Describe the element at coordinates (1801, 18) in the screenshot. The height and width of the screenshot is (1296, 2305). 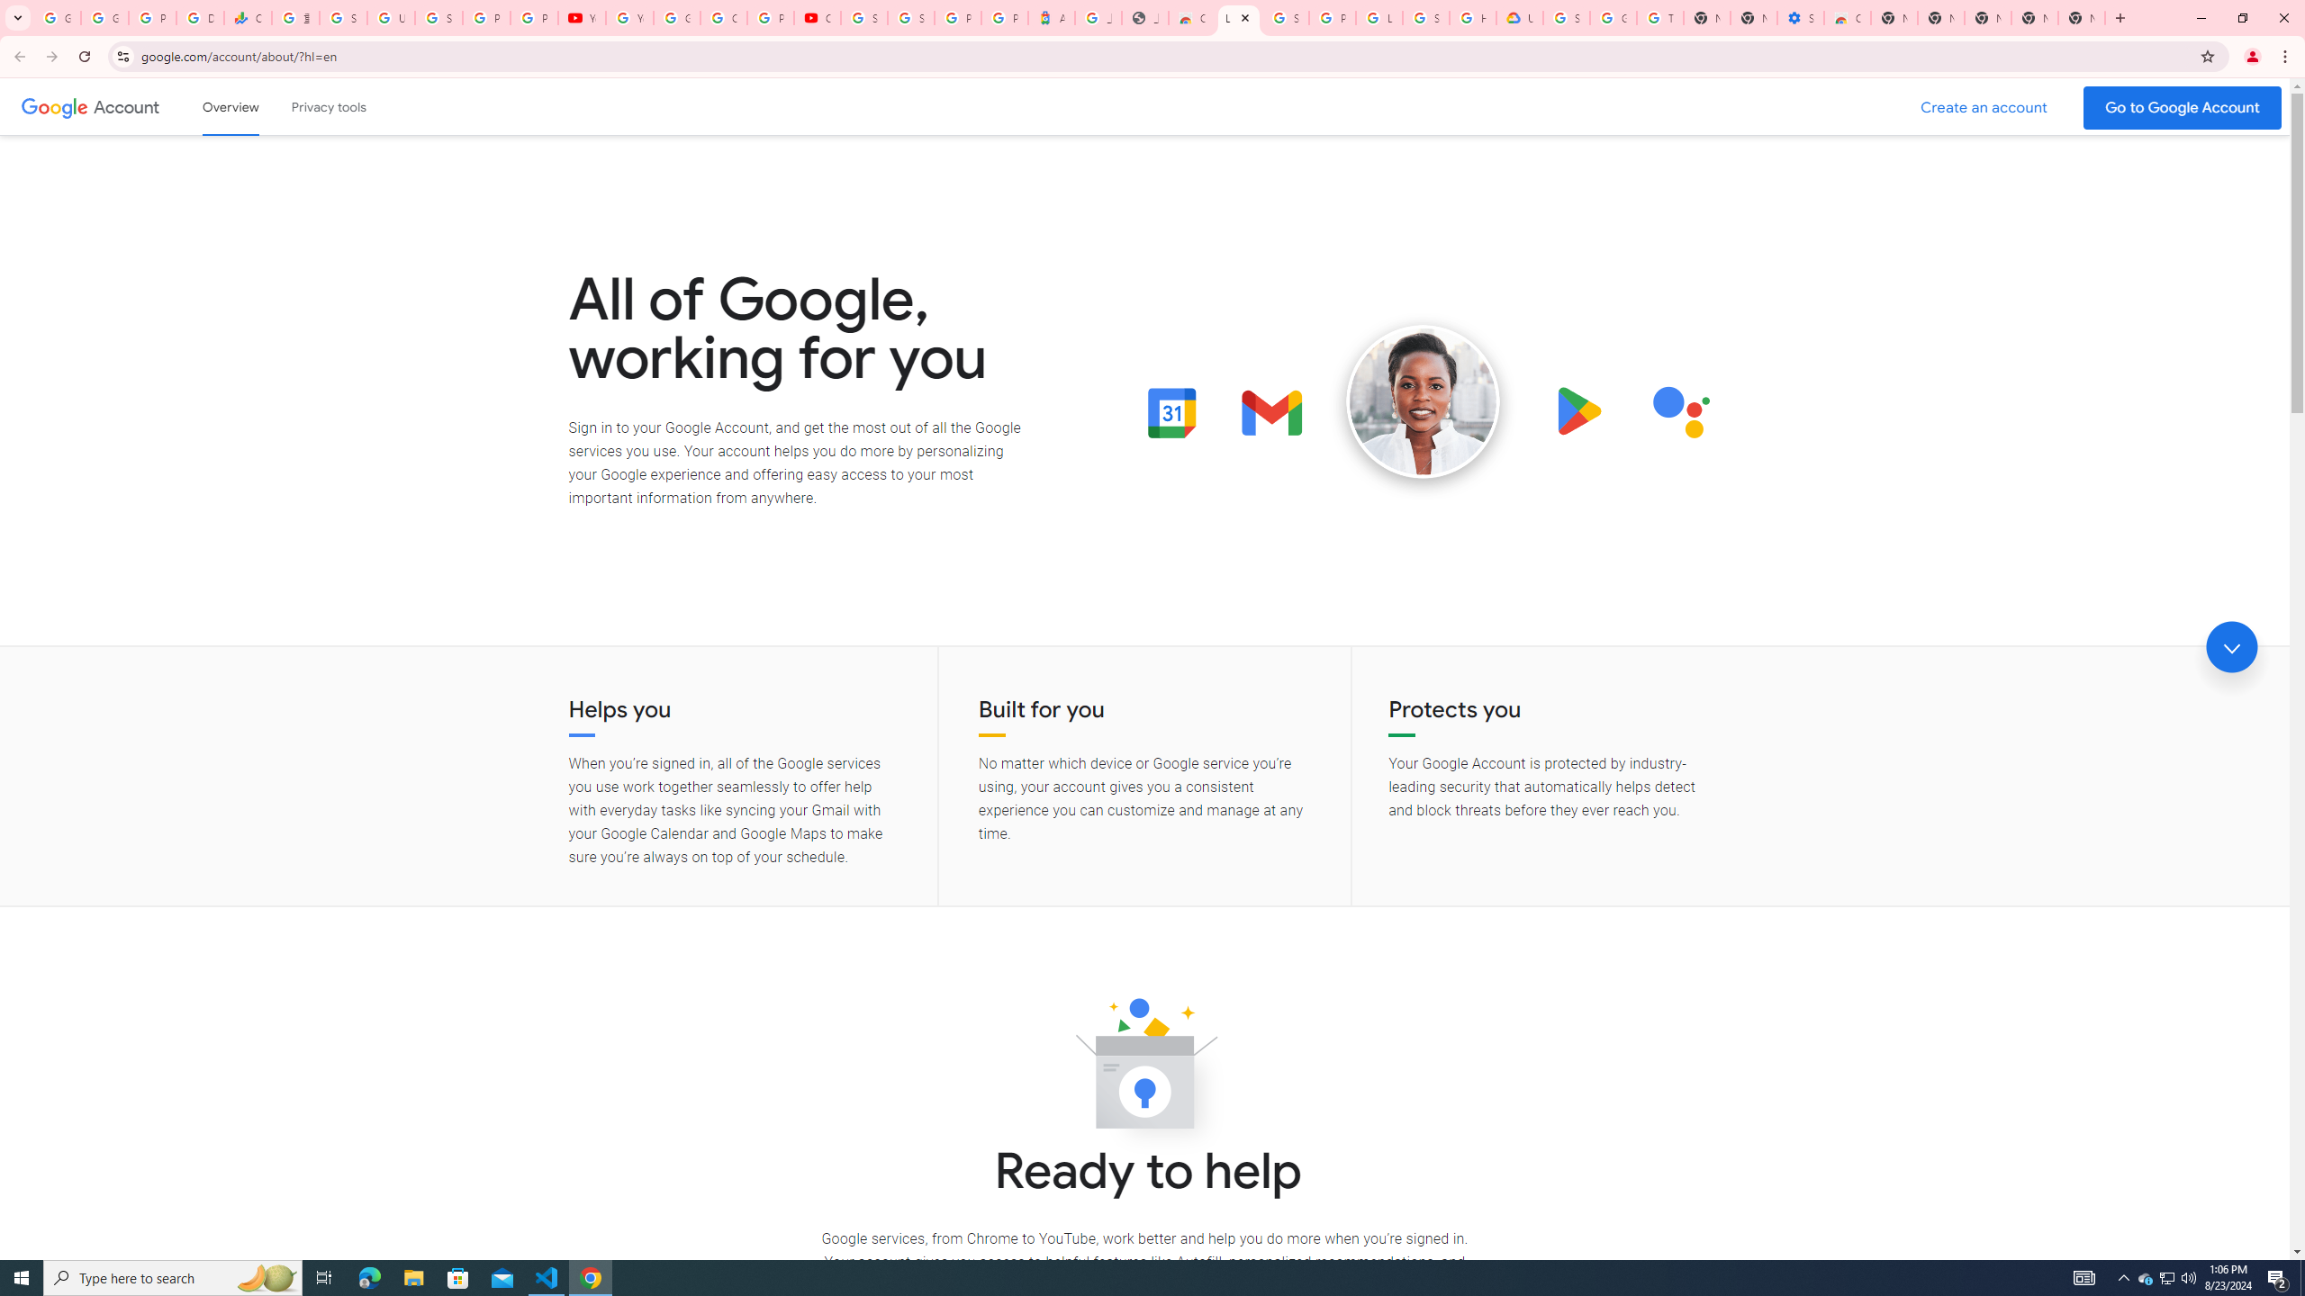
I see `Settings - Accessibility` at that location.